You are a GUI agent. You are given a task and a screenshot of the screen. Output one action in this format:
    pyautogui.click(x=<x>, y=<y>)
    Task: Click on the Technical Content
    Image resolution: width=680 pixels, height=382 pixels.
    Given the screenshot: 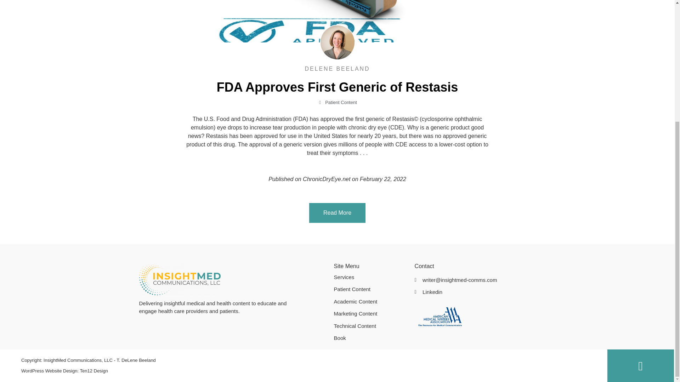 What is the action you would take?
    pyautogui.click(x=370, y=326)
    